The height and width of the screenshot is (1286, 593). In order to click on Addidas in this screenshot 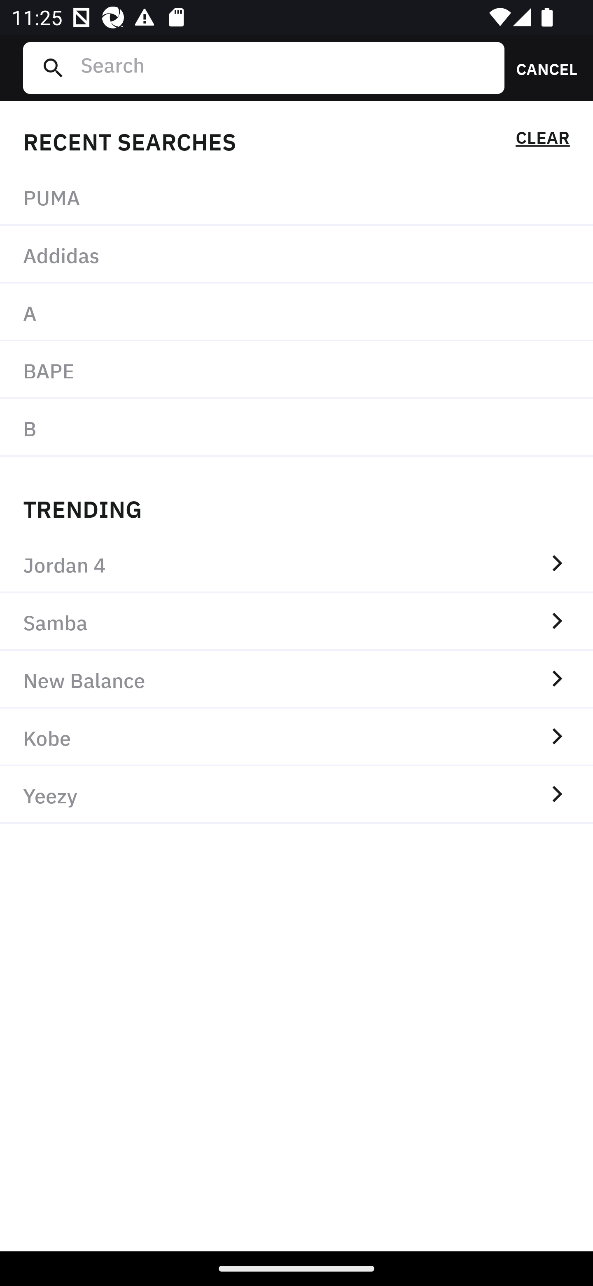, I will do `click(296, 255)`.